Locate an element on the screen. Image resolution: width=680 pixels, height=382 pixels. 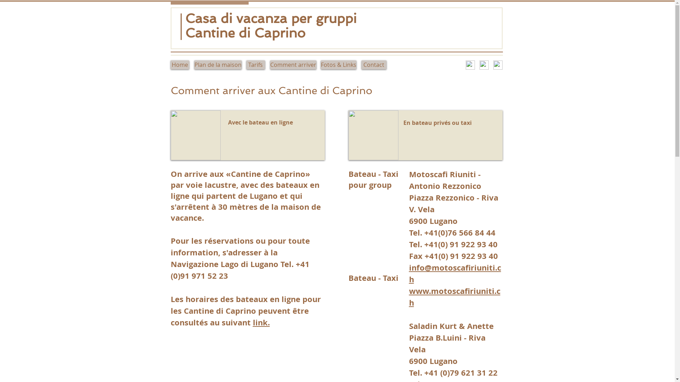
link. is located at coordinates (261, 323).